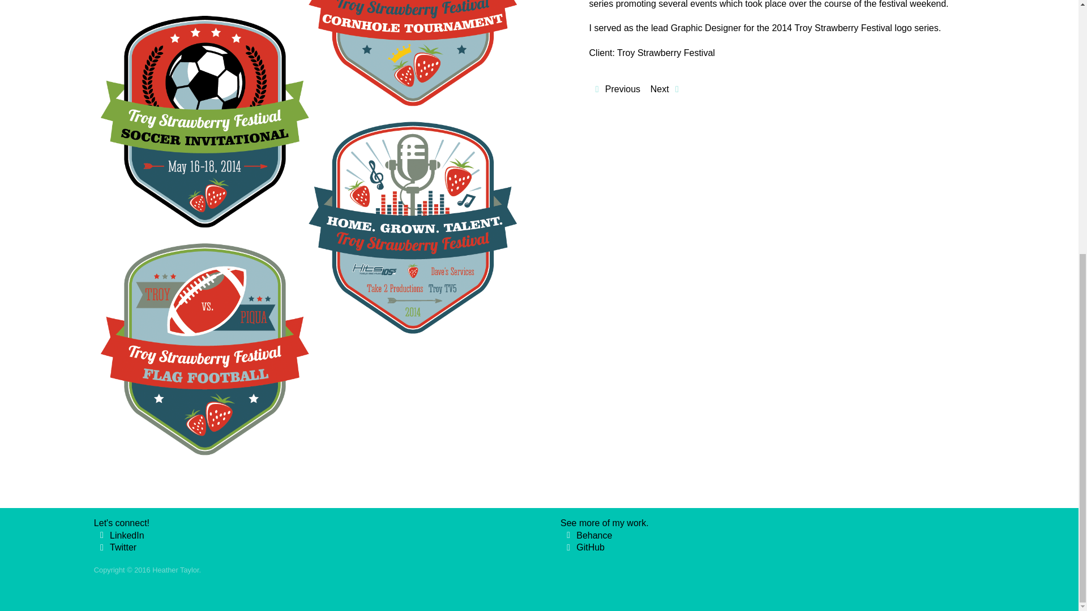 The image size is (1087, 611). Describe the element at coordinates (623, 89) in the screenshot. I see `Previous` at that location.